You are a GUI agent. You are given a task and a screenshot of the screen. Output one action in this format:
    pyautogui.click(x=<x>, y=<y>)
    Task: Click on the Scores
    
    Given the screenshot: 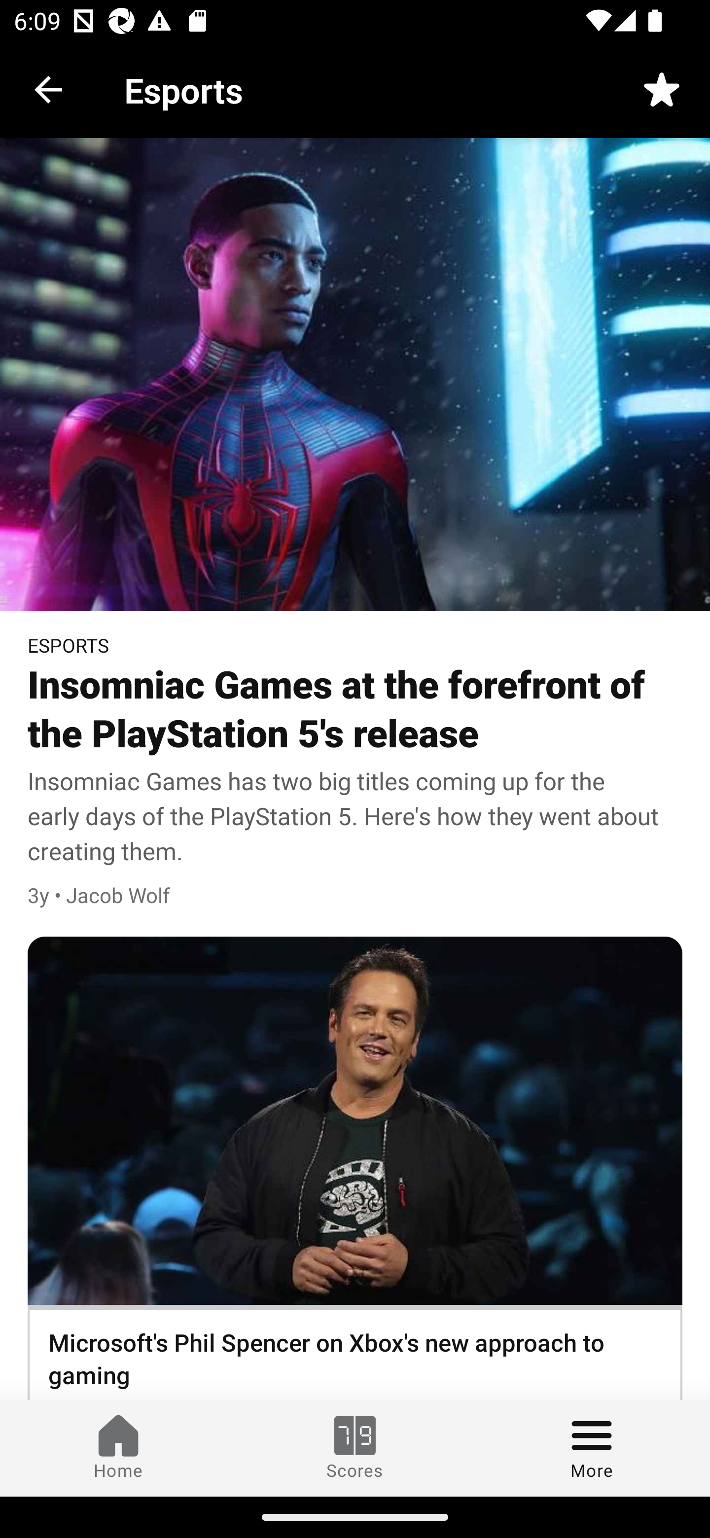 What is the action you would take?
    pyautogui.click(x=355, y=1448)
    